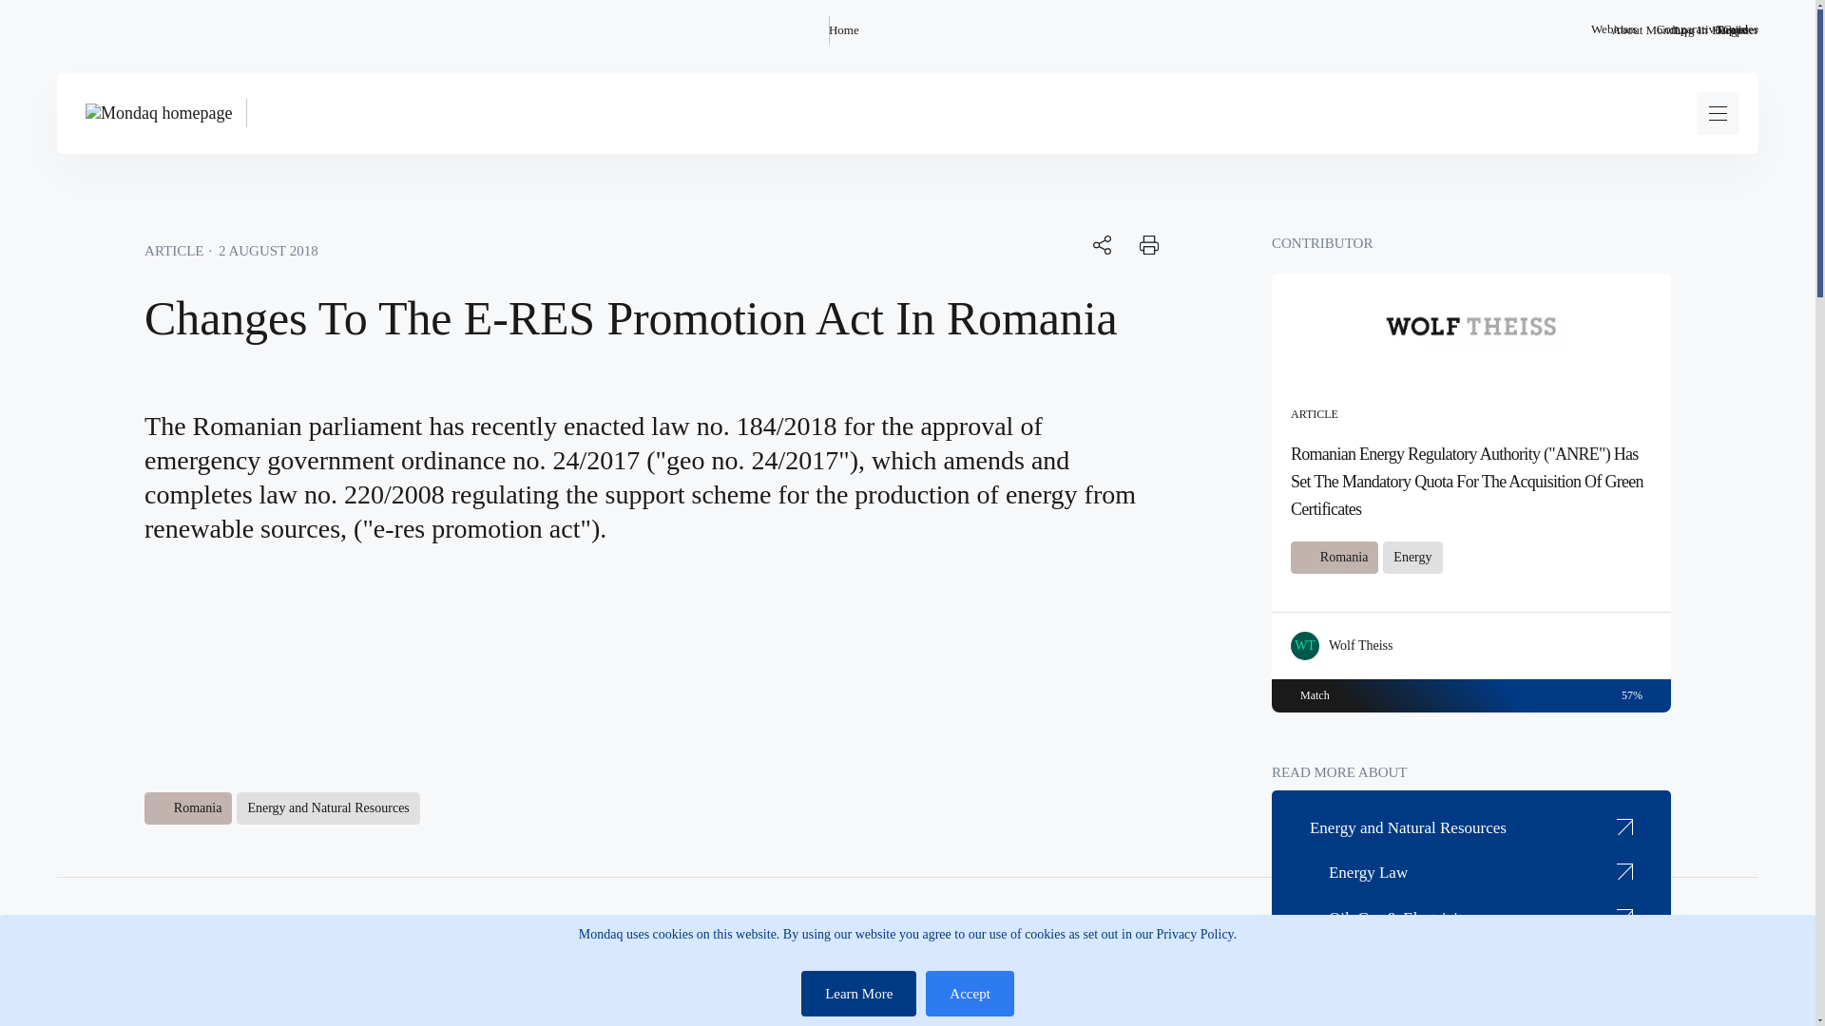 Image resolution: width=1825 pixels, height=1026 pixels. Describe the element at coordinates (1707, 29) in the screenshot. I see `Comparative Guides` at that location.